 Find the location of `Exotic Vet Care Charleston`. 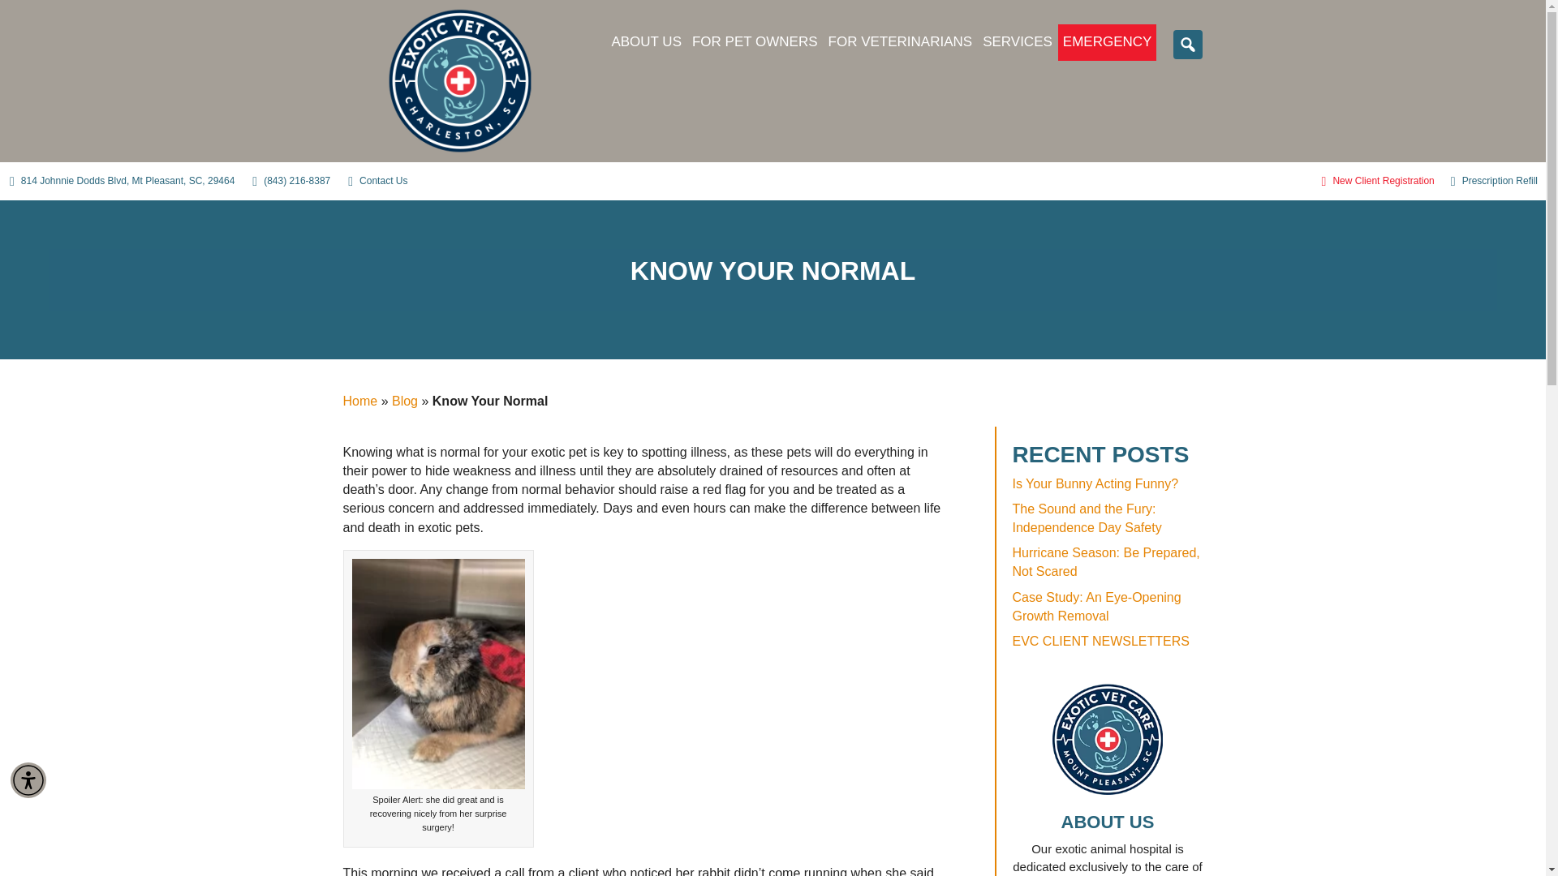

Exotic Vet Care Charleston is located at coordinates (459, 81).